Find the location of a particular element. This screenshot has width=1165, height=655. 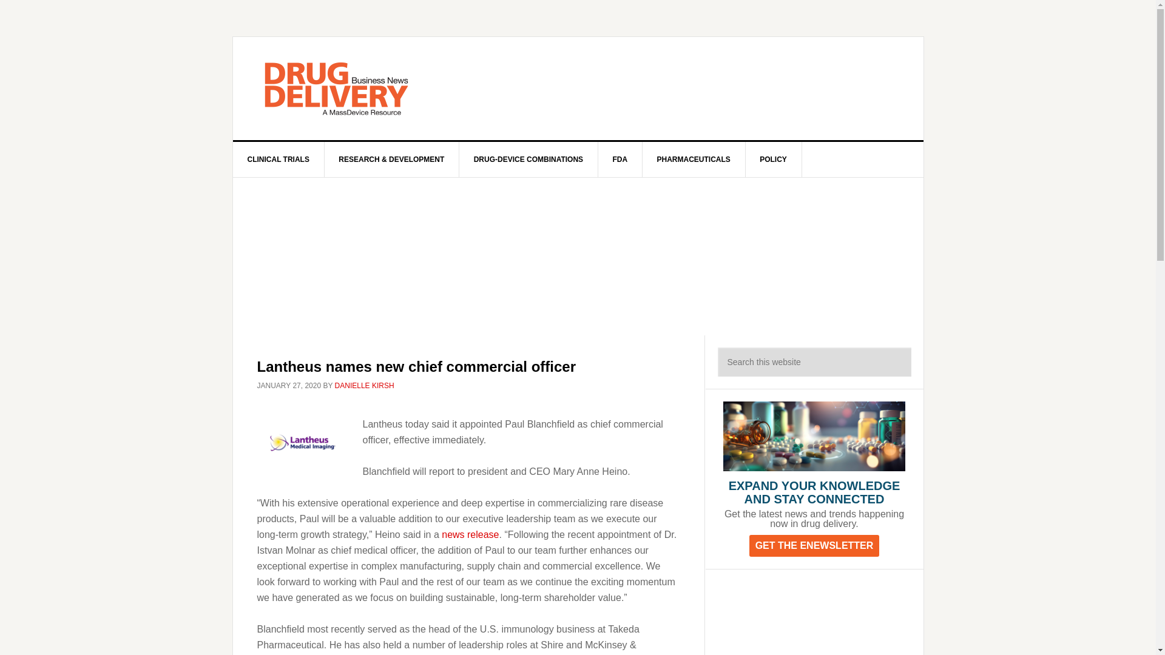

FDA is located at coordinates (620, 159).